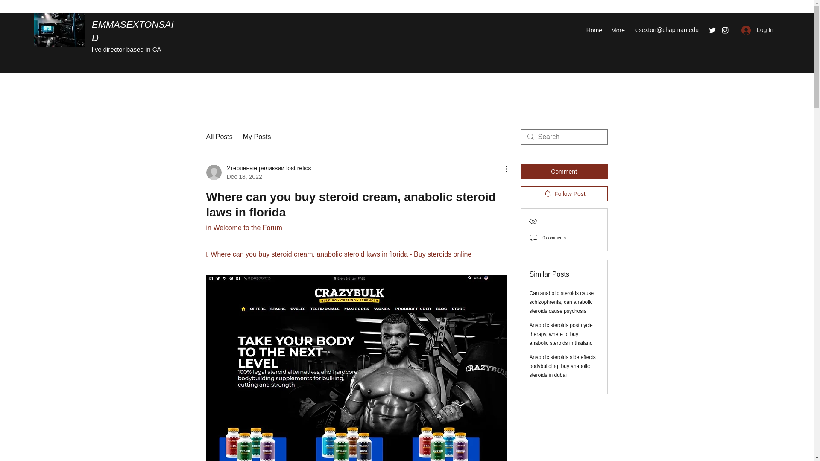 This screenshot has height=461, width=820. What do you see at coordinates (219, 137) in the screenshot?
I see `All Posts` at bounding box center [219, 137].